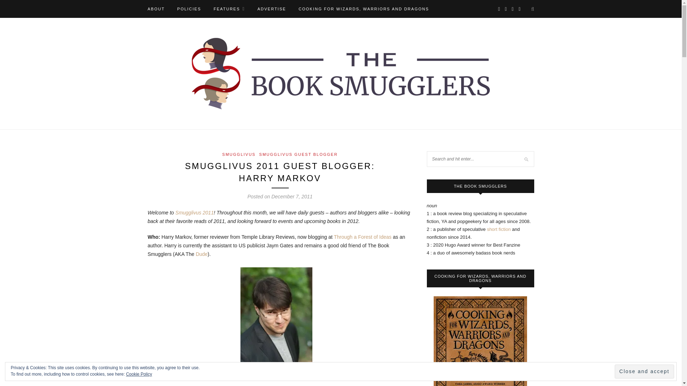 The height and width of the screenshot is (386, 687). What do you see at coordinates (201, 254) in the screenshot?
I see `Dude` at bounding box center [201, 254].